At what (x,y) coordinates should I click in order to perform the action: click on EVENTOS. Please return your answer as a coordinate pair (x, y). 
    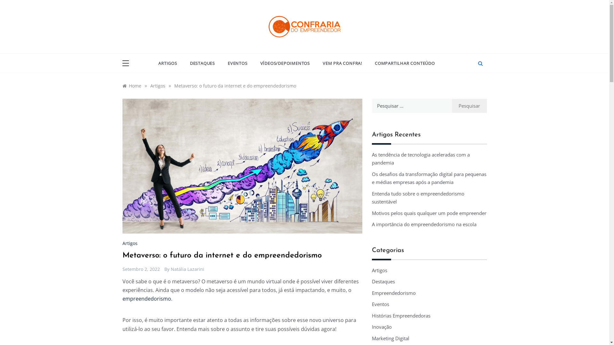
    Looking at the image, I should click on (238, 63).